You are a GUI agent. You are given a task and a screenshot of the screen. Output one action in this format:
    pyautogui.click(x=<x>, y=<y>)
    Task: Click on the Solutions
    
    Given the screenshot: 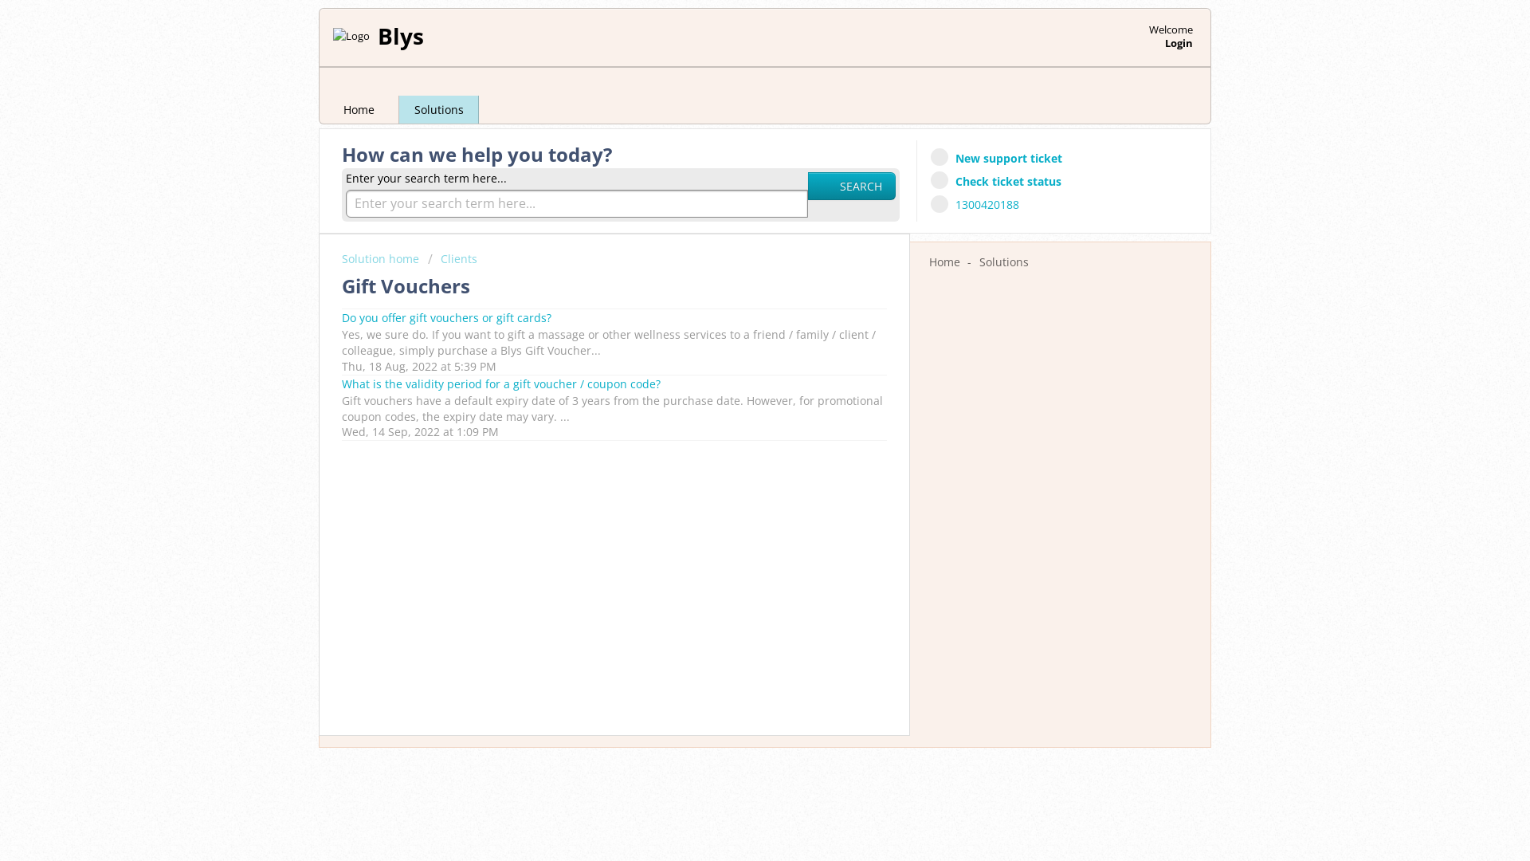 What is the action you would take?
    pyautogui.click(x=439, y=110)
    